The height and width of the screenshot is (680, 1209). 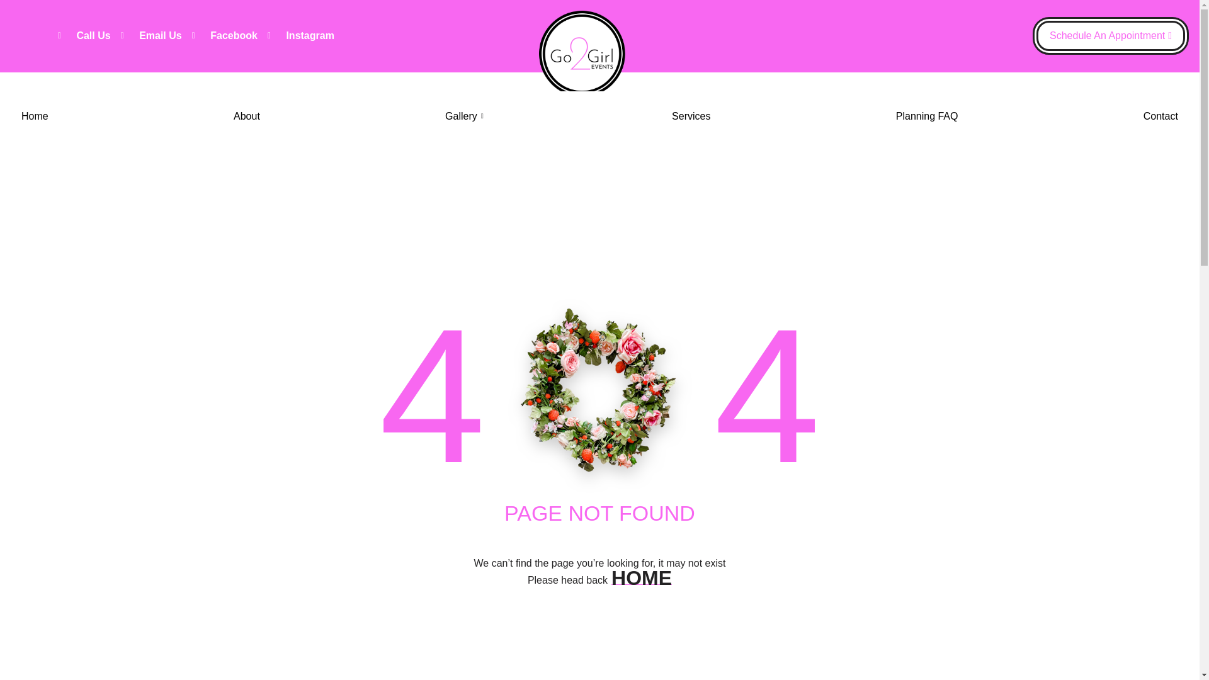 I want to click on About, so click(x=247, y=116).